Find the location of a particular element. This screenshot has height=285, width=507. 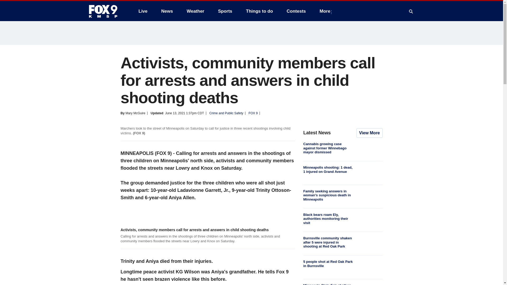

News is located at coordinates (167, 11).